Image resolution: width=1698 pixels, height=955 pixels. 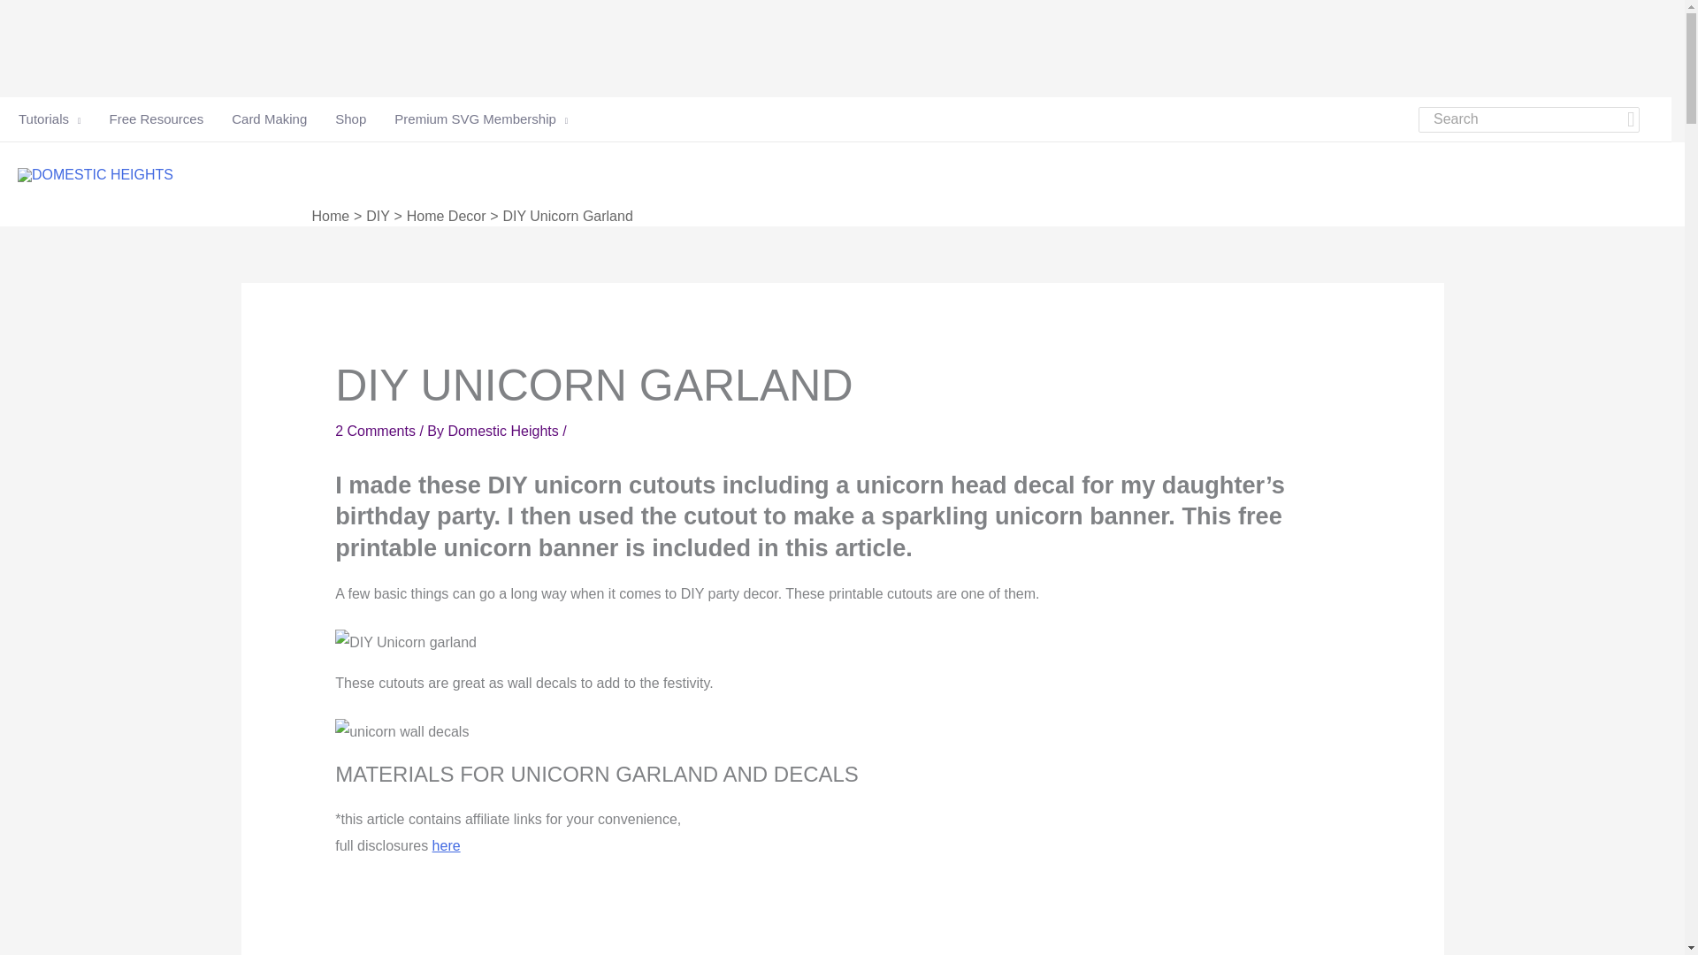 I want to click on Tutorials, so click(x=50, y=118).